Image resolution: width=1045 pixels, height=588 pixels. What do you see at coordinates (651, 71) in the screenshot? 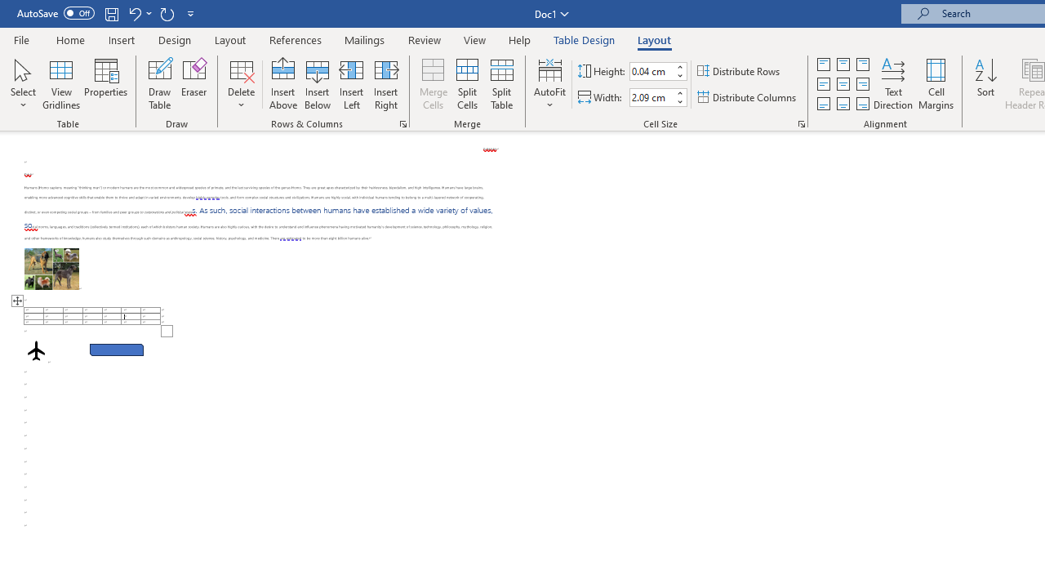
I see `Table Row Height` at bounding box center [651, 71].